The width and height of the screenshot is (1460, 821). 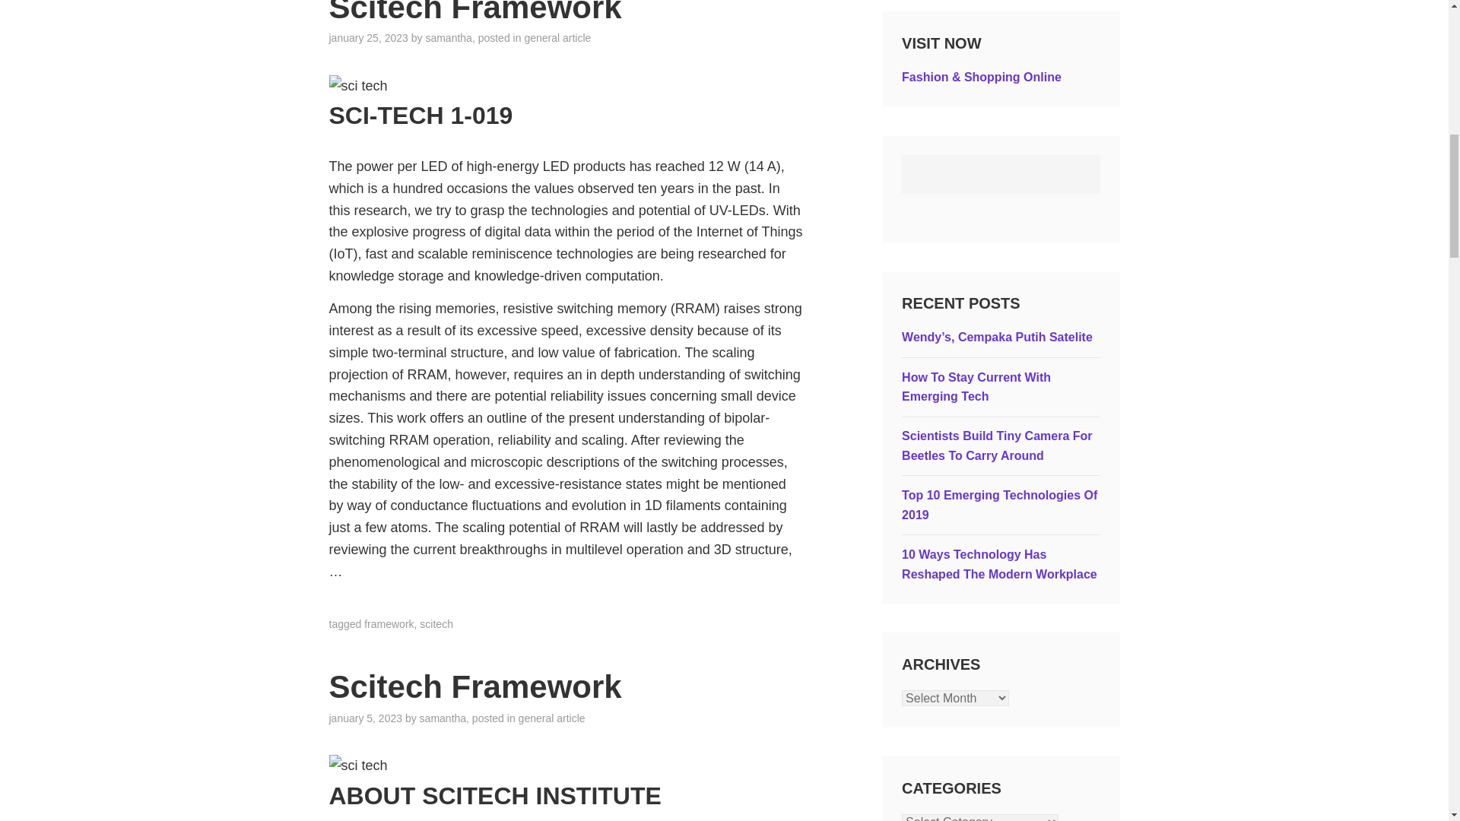 I want to click on general article, so click(x=557, y=38).